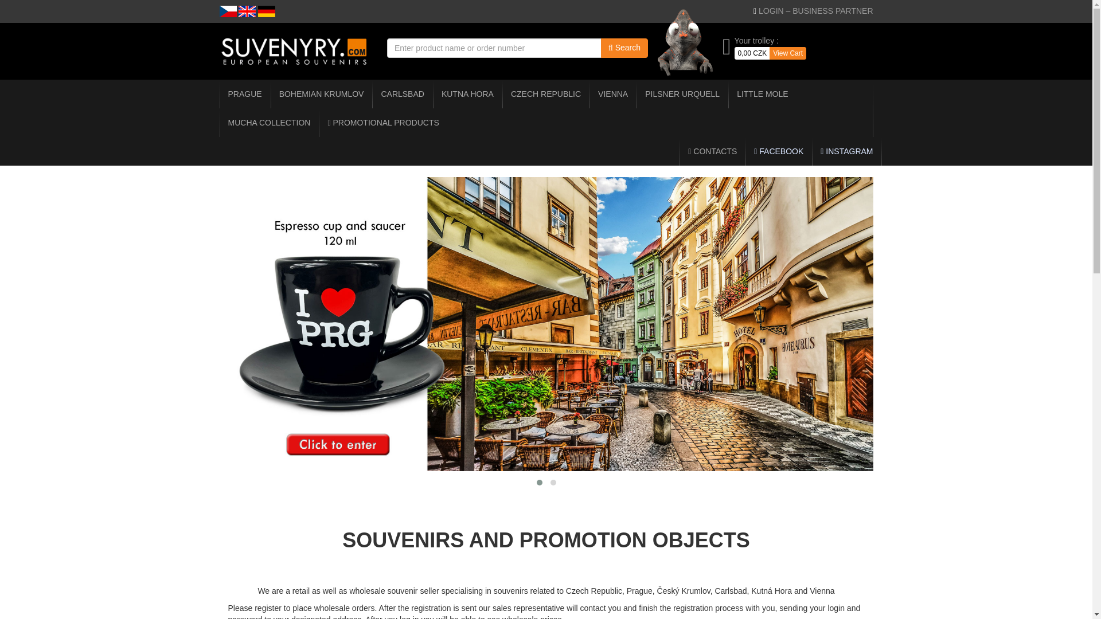 Image resolution: width=1101 pixels, height=619 pixels. I want to click on Your trolley :, so click(756, 40).